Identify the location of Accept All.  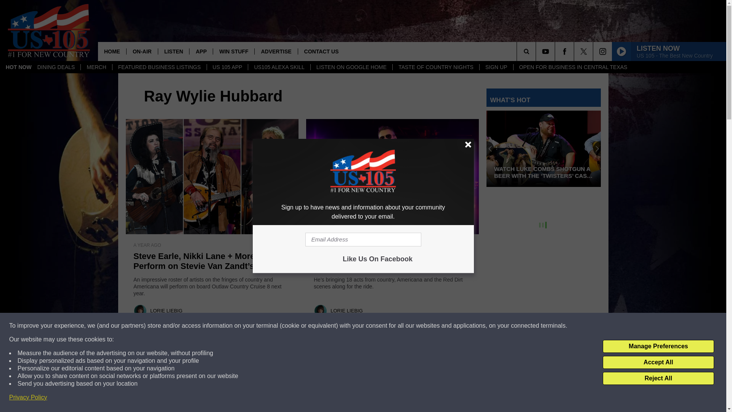
(658, 362).